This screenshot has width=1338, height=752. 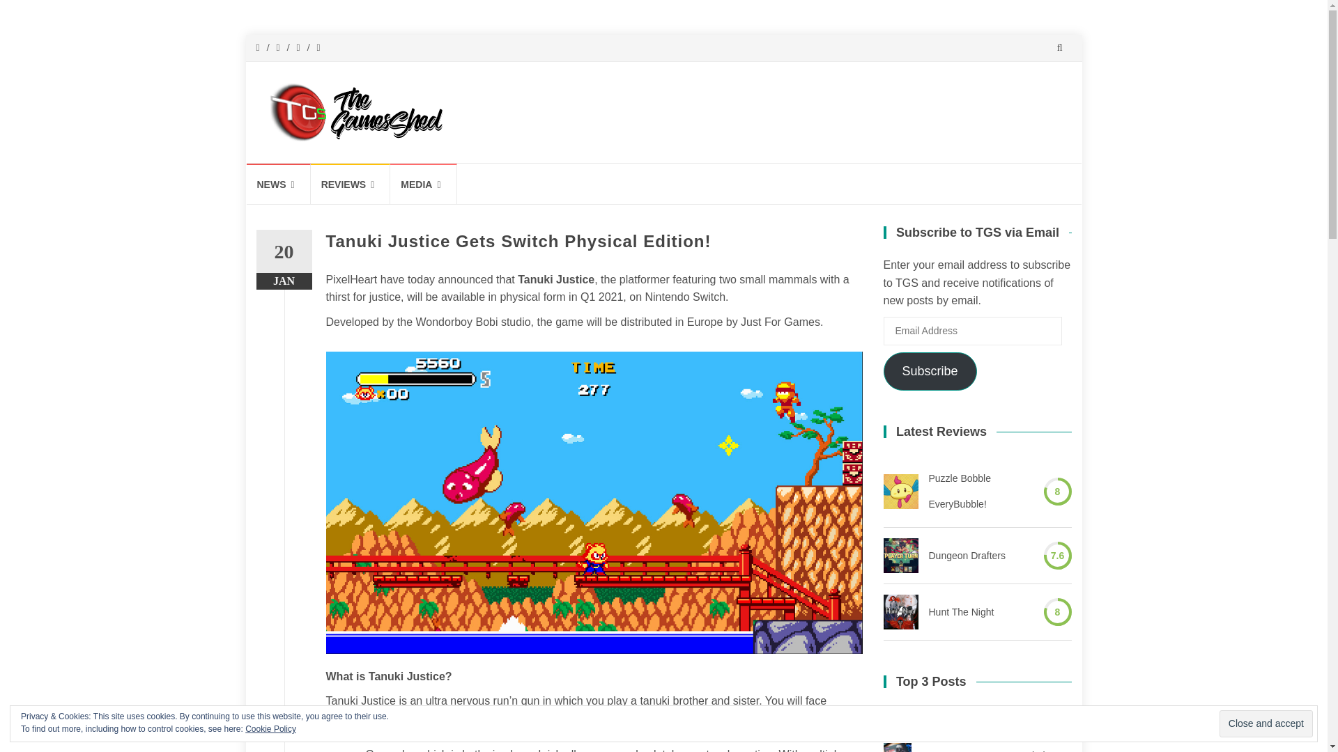 I want to click on Dungeon Drafters, so click(x=967, y=556).